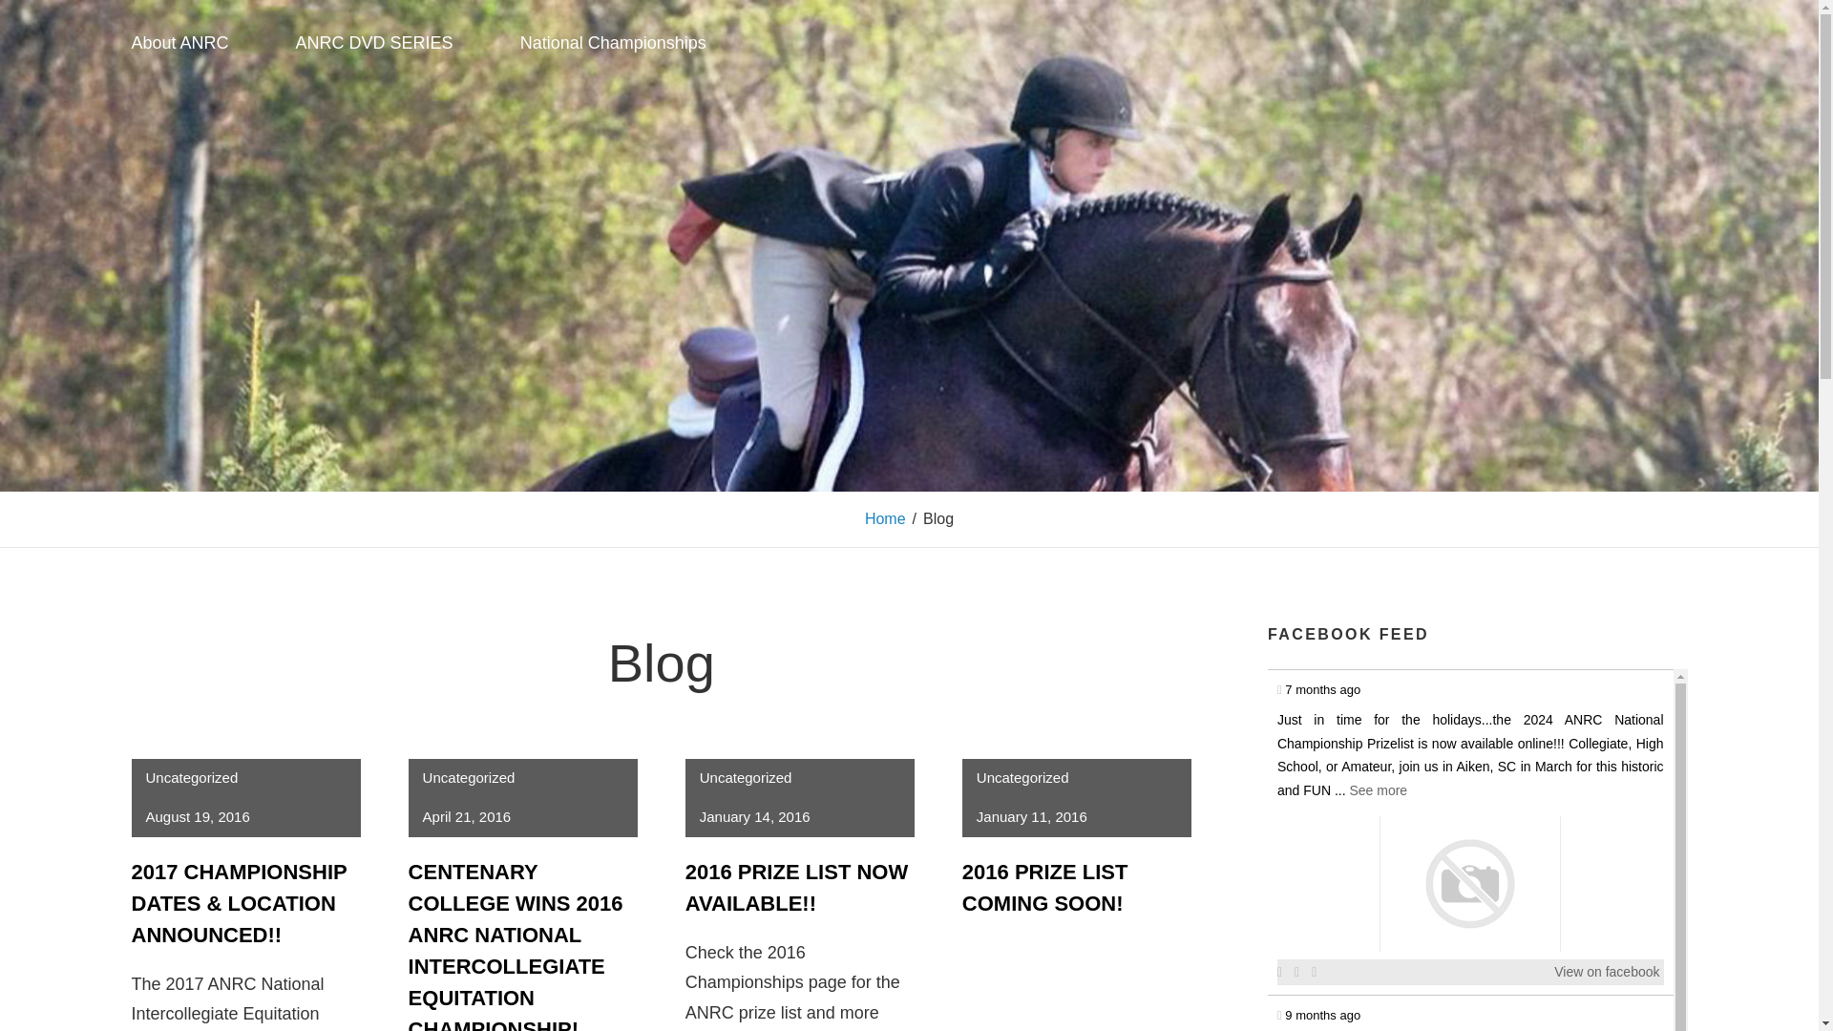 Image resolution: width=1833 pixels, height=1031 pixels. I want to click on January 14, 2016, so click(754, 816).